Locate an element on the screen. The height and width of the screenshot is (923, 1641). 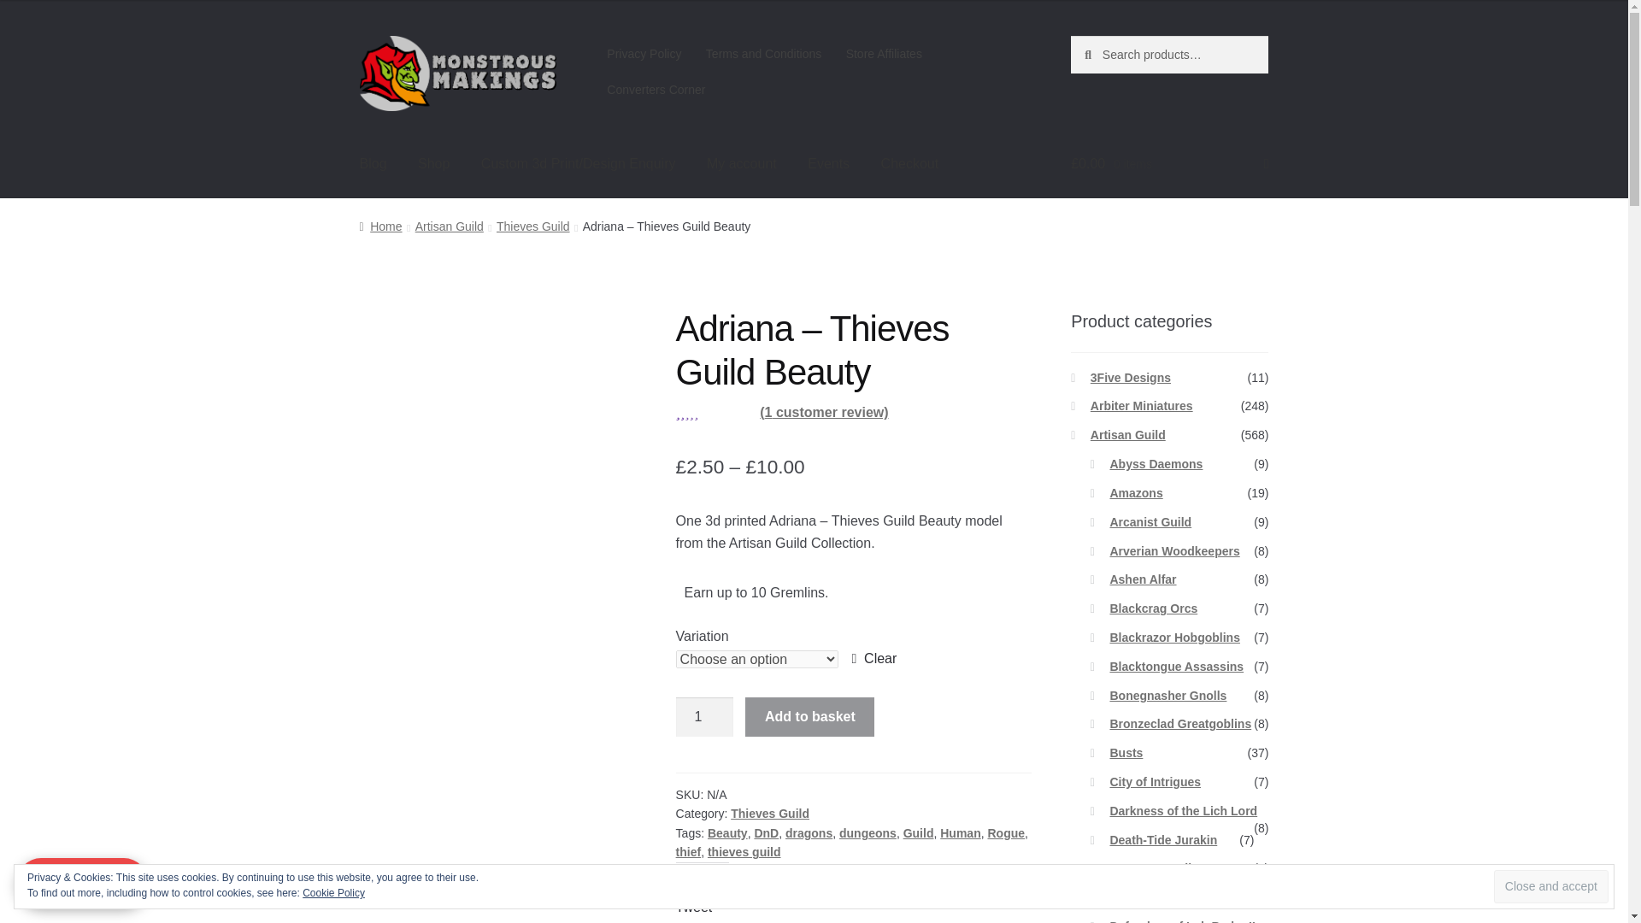
1 is located at coordinates (704, 716).